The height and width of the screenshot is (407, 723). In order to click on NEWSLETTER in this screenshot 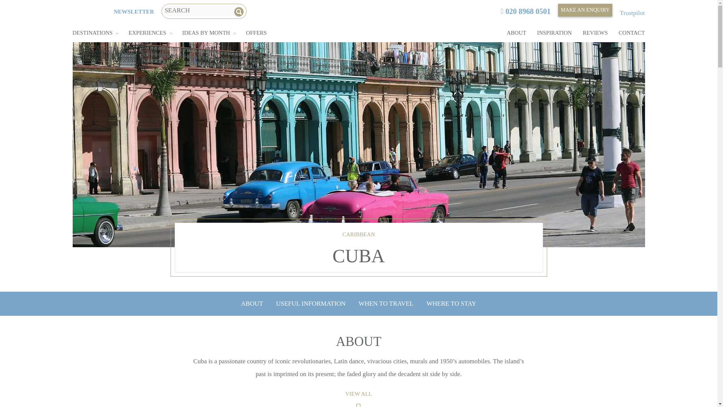, I will do `click(133, 11)`.